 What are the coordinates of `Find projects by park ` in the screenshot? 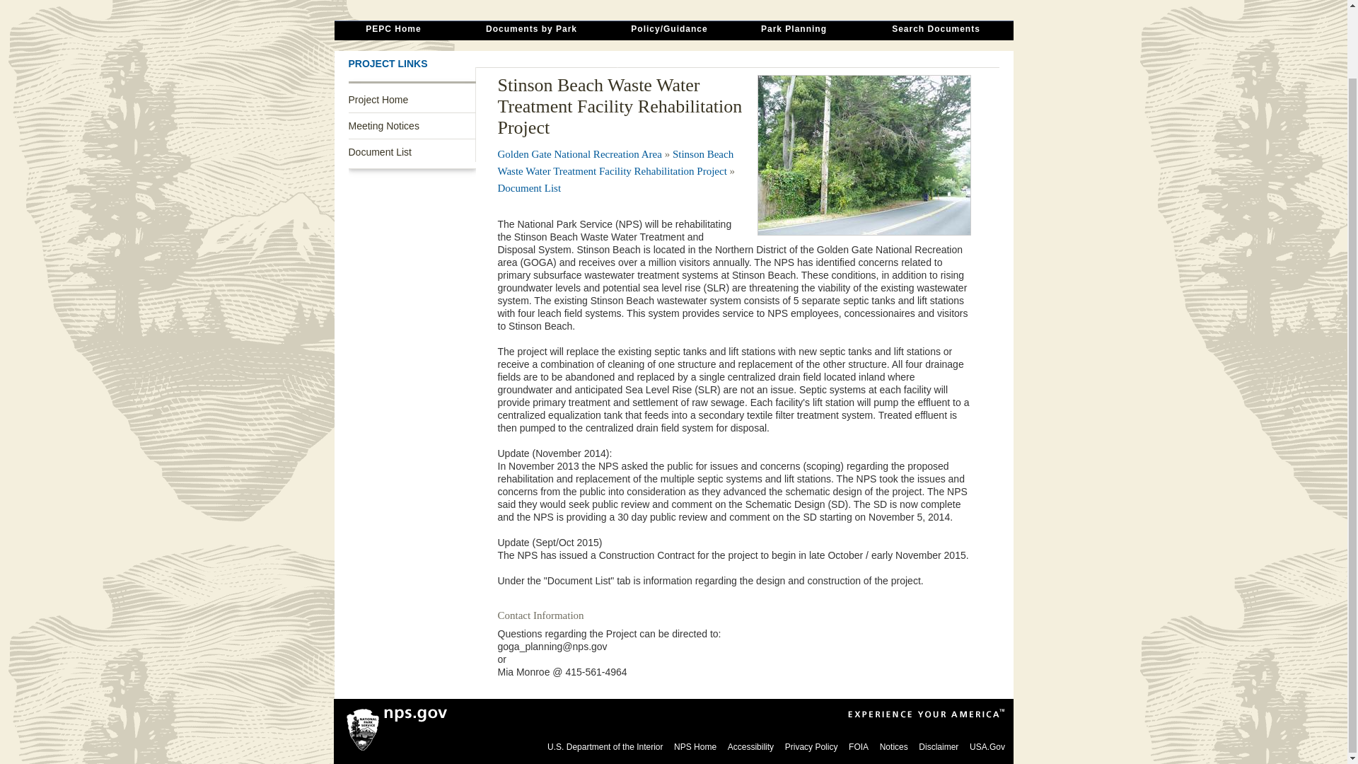 It's located at (530, 31).